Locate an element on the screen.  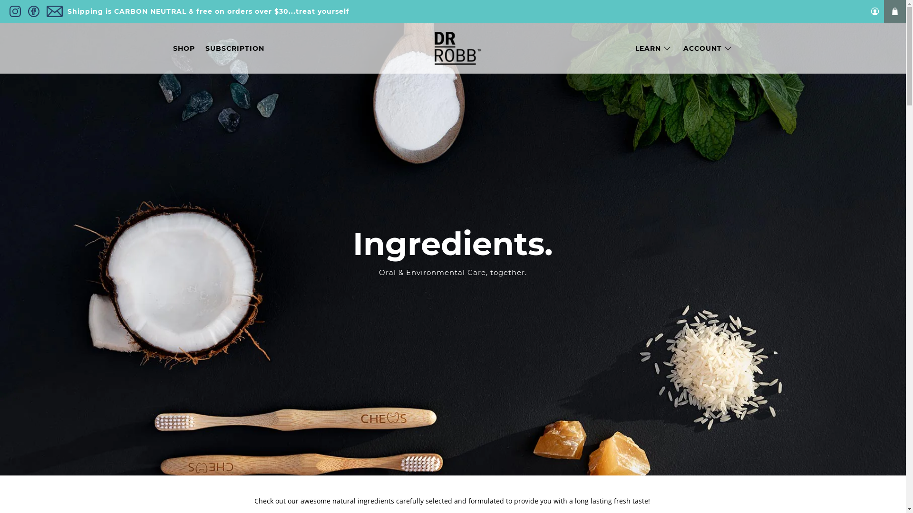
SHOP is located at coordinates (184, 48).